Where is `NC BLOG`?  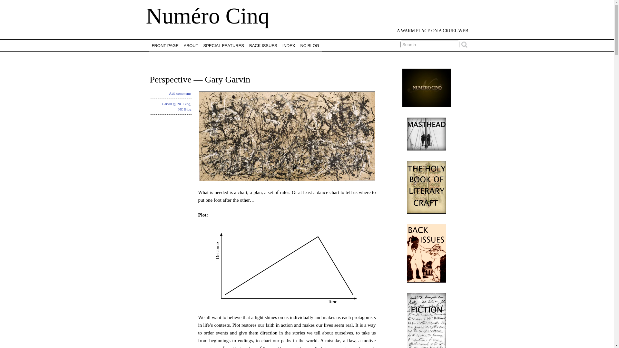 NC BLOG is located at coordinates (309, 45).